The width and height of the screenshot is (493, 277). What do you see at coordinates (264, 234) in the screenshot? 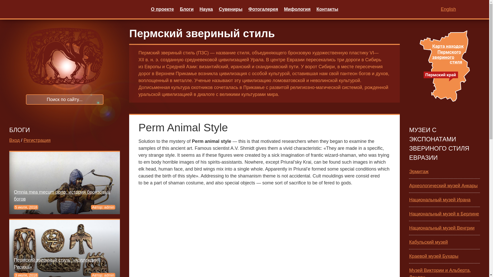
I see `YouTube video player` at bounding box center [264, 234].